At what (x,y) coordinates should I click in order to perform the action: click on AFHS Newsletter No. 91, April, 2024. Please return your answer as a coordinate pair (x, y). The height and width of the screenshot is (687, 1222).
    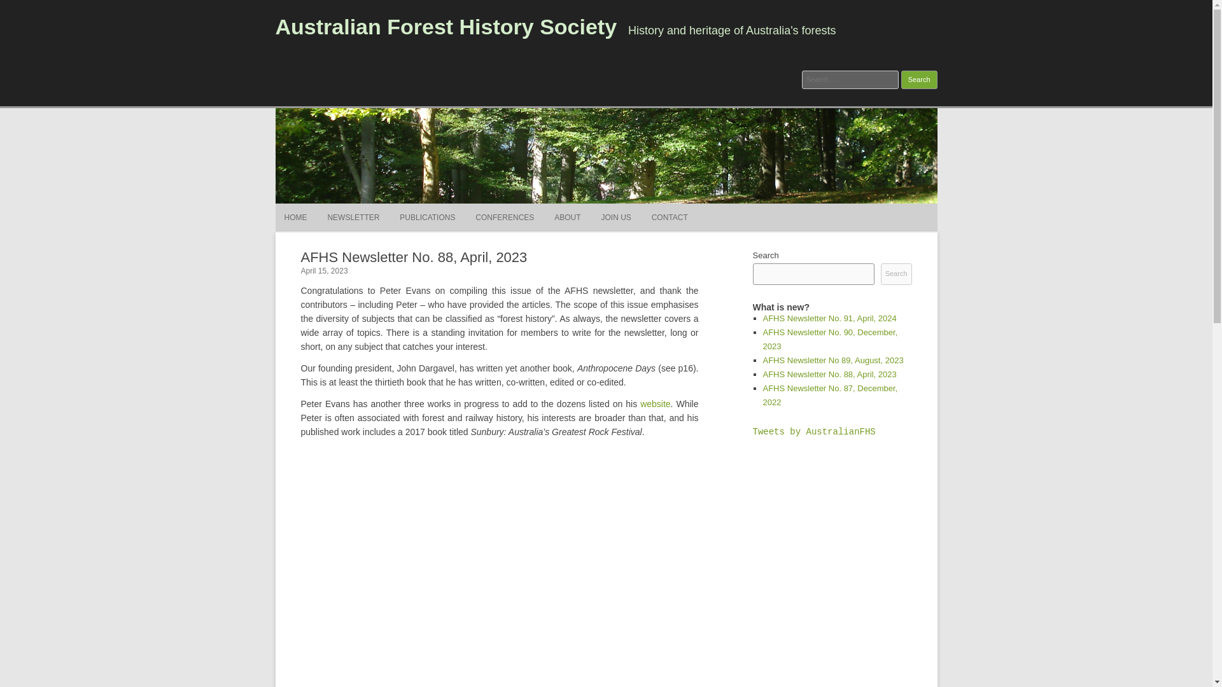
    Looking at the image, I should click on (829, 318).